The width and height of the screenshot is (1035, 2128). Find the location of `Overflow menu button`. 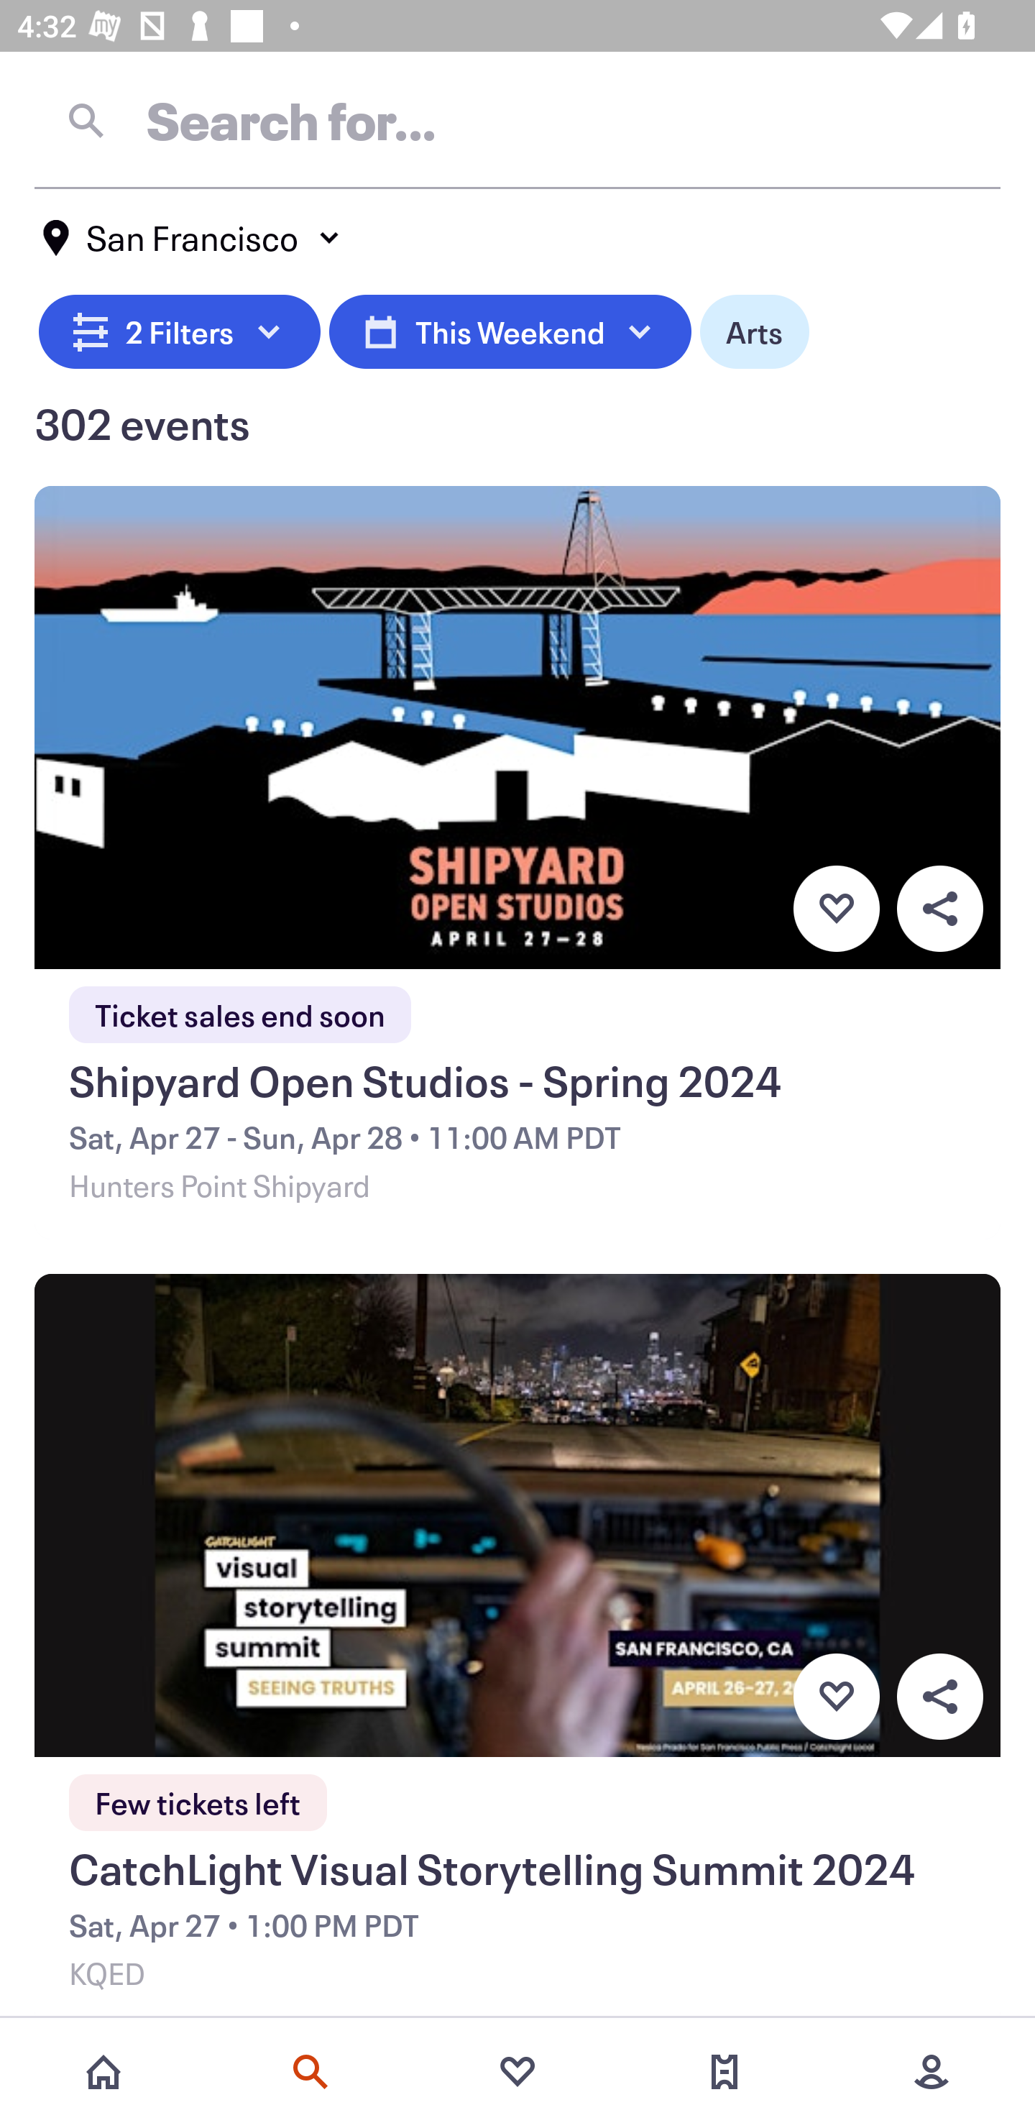

Overflow menu button is located at coordinates (939, 908).